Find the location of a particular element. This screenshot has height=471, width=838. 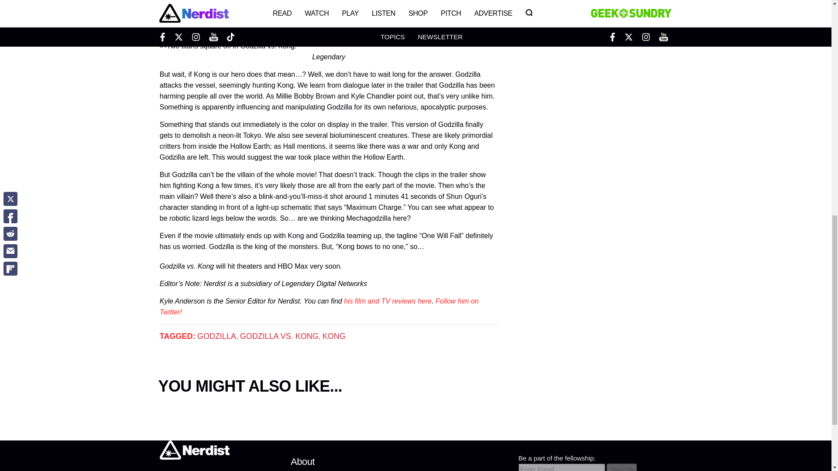

Sign Up is located at coordinates (622, 467).